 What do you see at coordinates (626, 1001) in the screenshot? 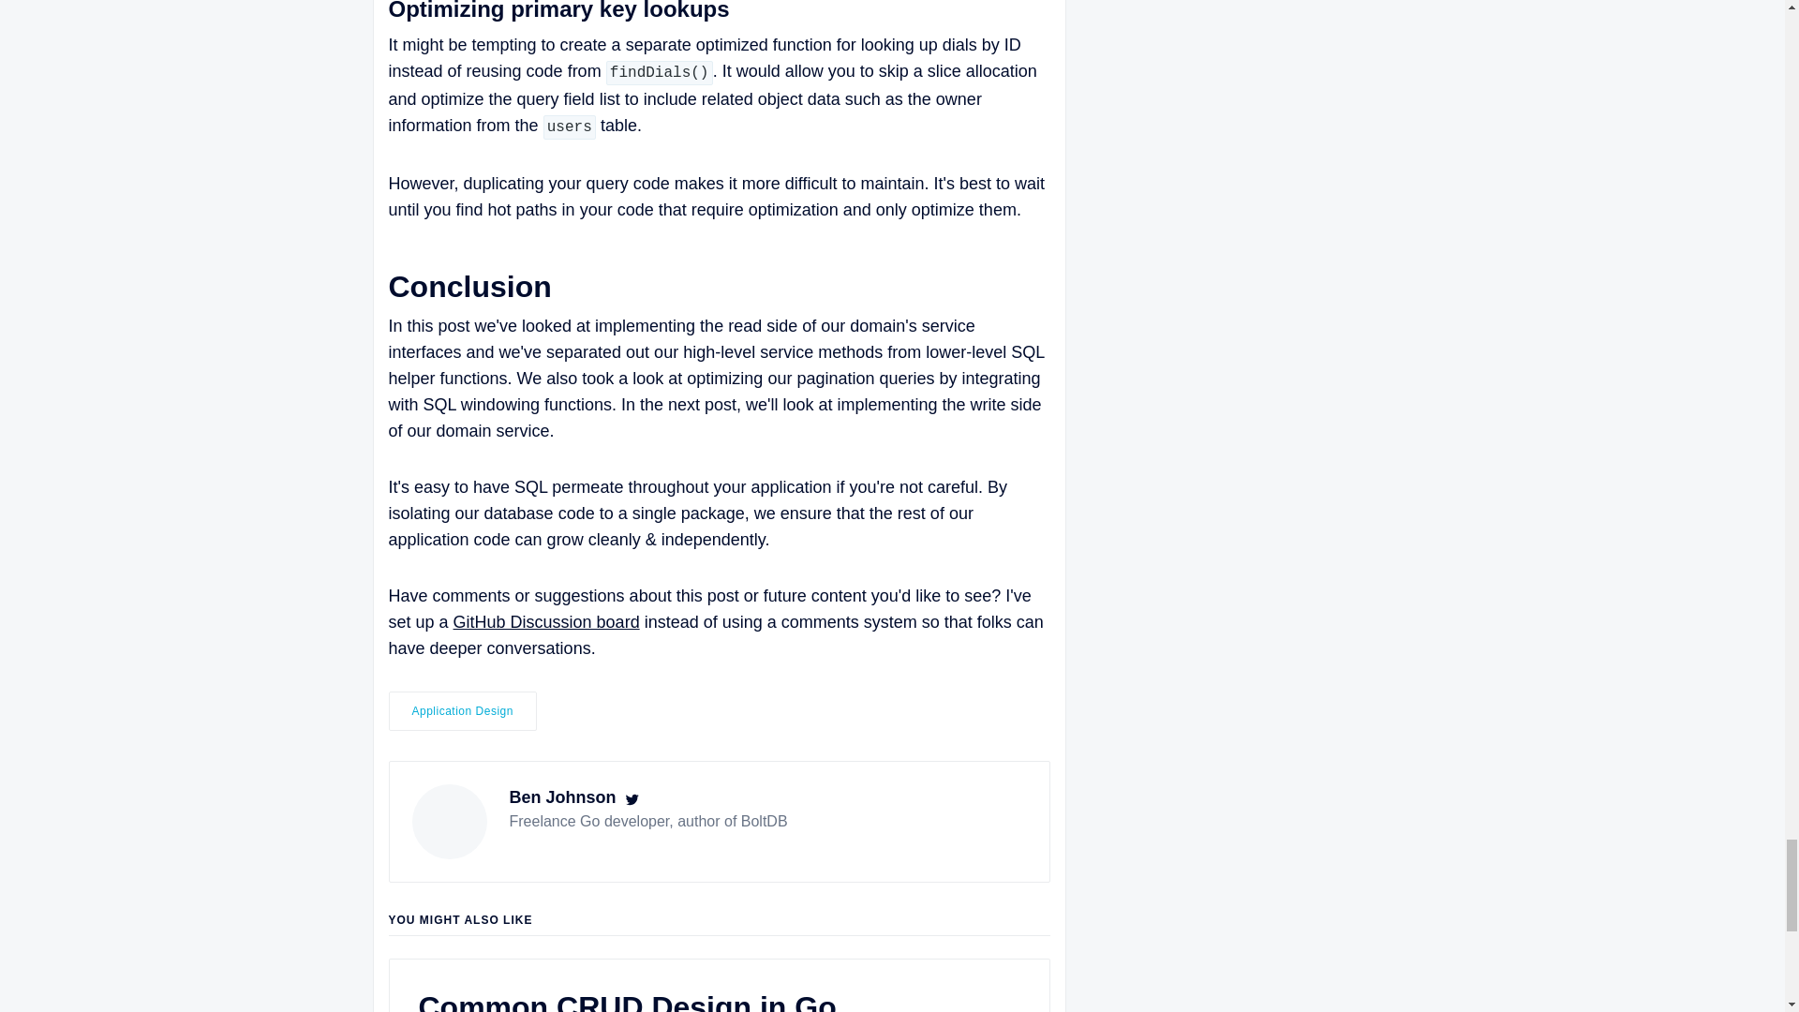
I see `Common CRUD Design in Go` at bounding box center [626, 1001].